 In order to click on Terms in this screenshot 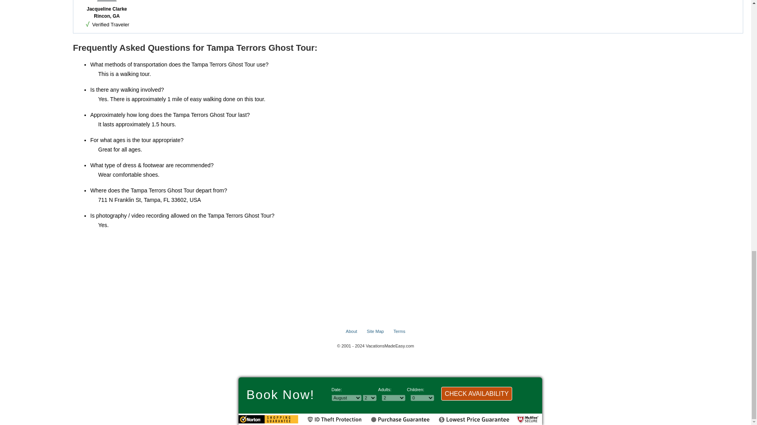, I will do `click(399, 331)`.